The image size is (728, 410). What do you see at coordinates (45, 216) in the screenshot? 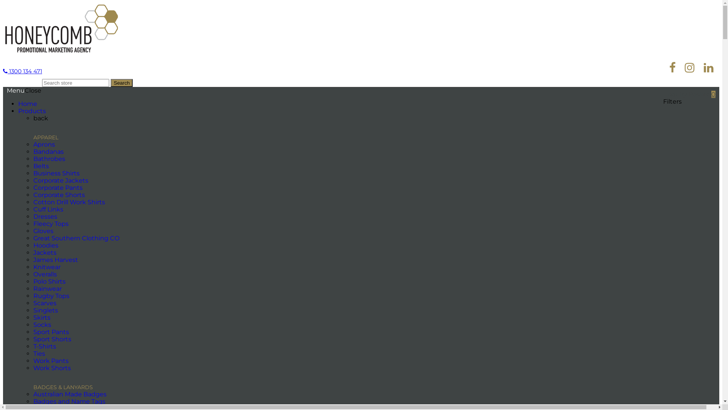
I see `Dresses` at bounding box center [45, 216].